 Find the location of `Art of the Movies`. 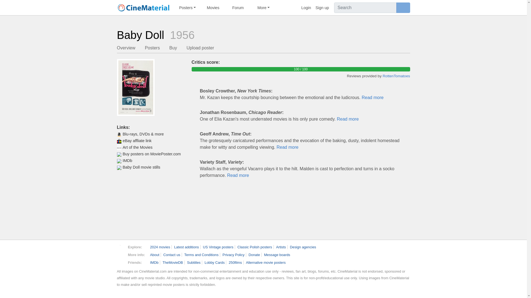

Art of the Movies is located at coordinates (151, 147).